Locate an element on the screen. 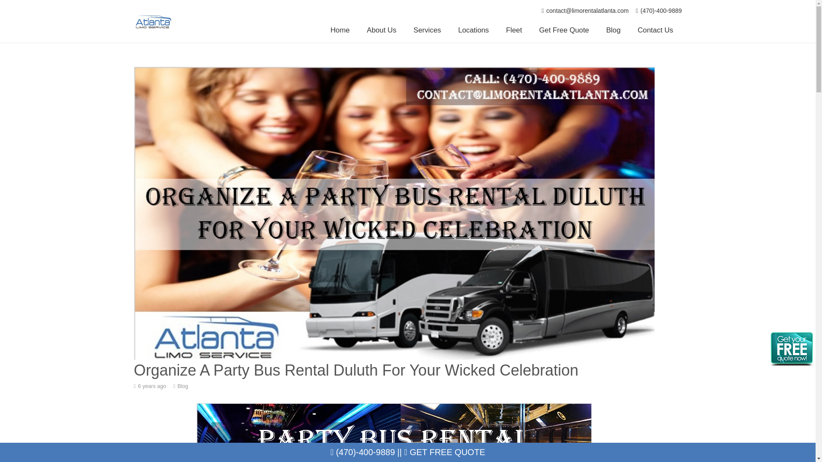 Image resolution: width=822 pixels, height=462 pixels. Locations is located at coordinates (474, 30).